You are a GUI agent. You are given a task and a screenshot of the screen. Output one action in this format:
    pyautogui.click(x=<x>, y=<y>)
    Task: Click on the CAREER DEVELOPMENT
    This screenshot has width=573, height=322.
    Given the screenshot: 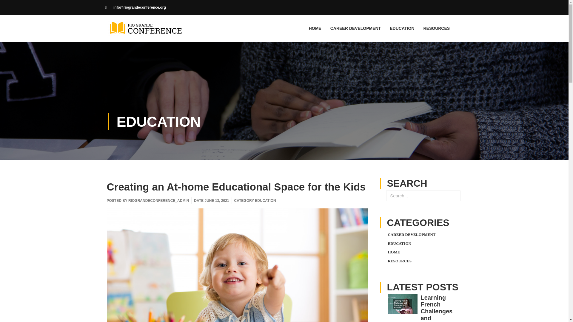 What is the action you would take?
    pyautogui.click(x=412, y=234)
    